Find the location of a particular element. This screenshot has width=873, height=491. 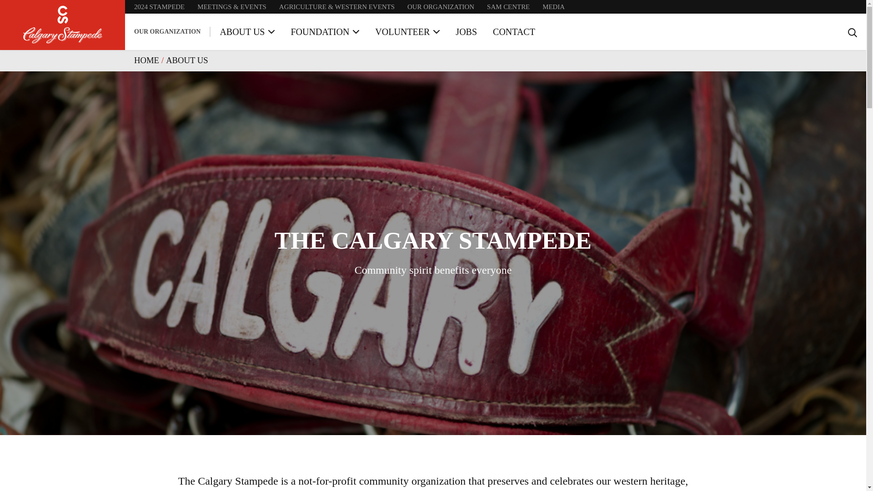

MEDIA is located at coordinates (553, 6).